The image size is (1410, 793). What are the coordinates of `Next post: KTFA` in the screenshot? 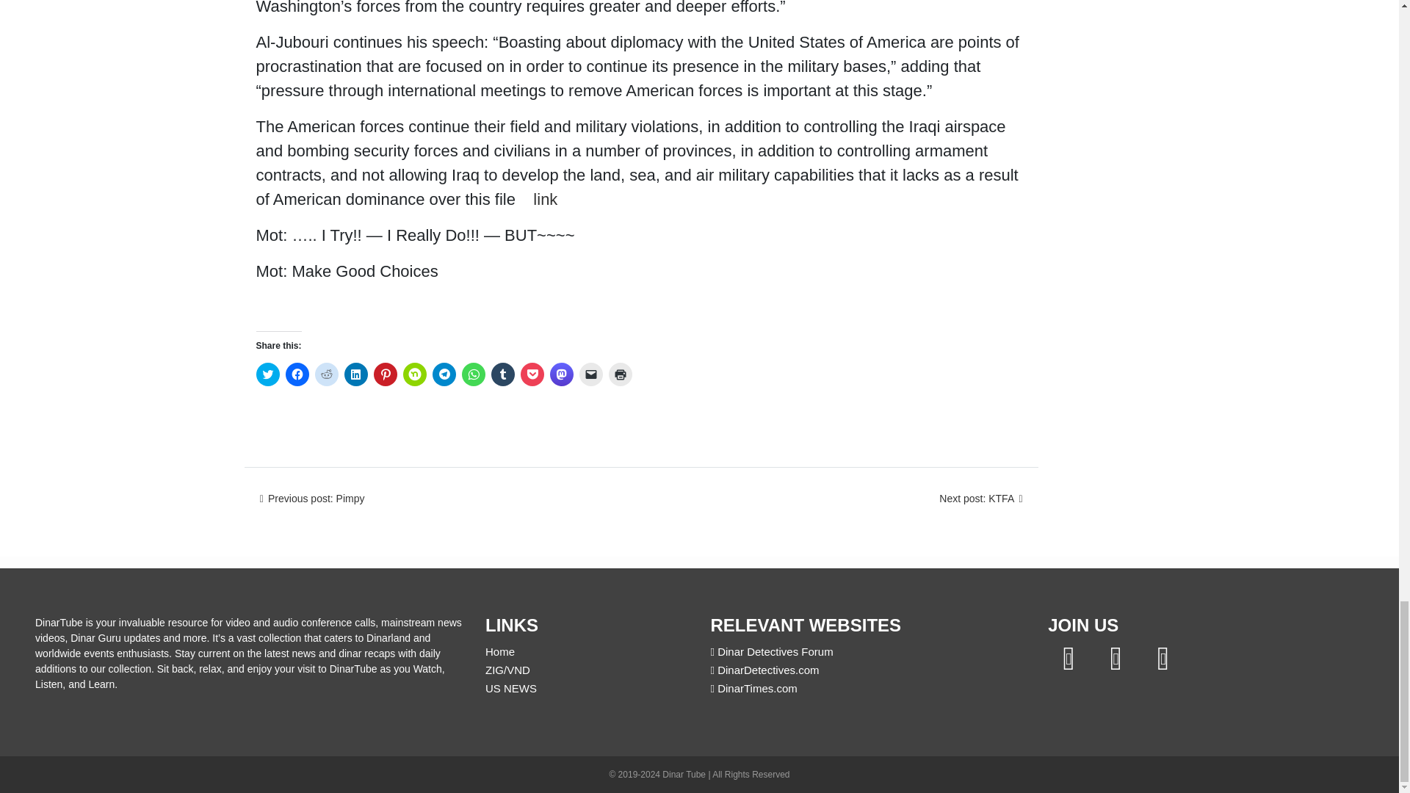 It's located at (983, 498).